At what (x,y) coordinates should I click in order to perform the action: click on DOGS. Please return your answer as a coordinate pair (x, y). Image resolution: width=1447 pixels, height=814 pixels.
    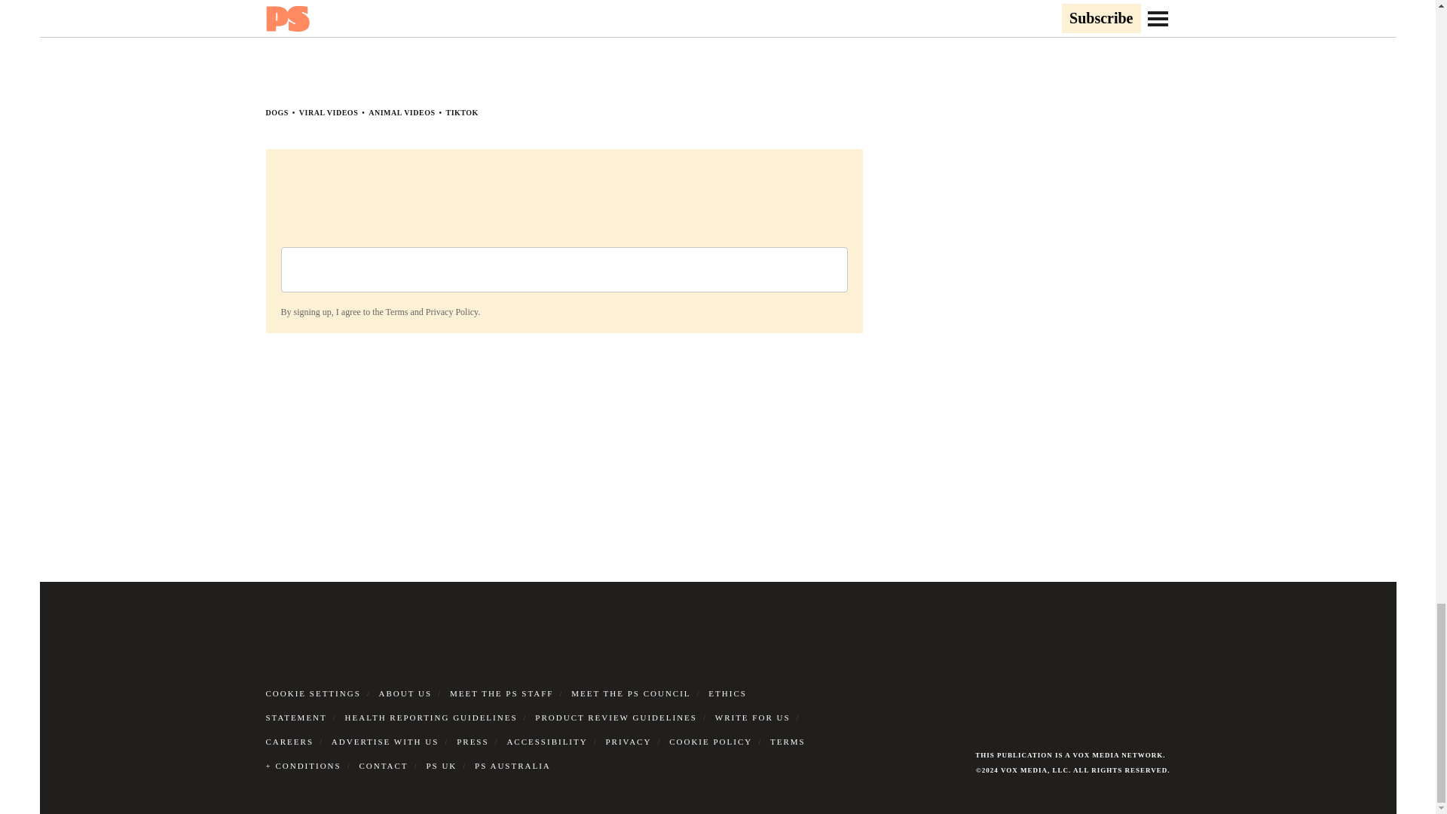
    Looking at the image, I should click on (276, 112).